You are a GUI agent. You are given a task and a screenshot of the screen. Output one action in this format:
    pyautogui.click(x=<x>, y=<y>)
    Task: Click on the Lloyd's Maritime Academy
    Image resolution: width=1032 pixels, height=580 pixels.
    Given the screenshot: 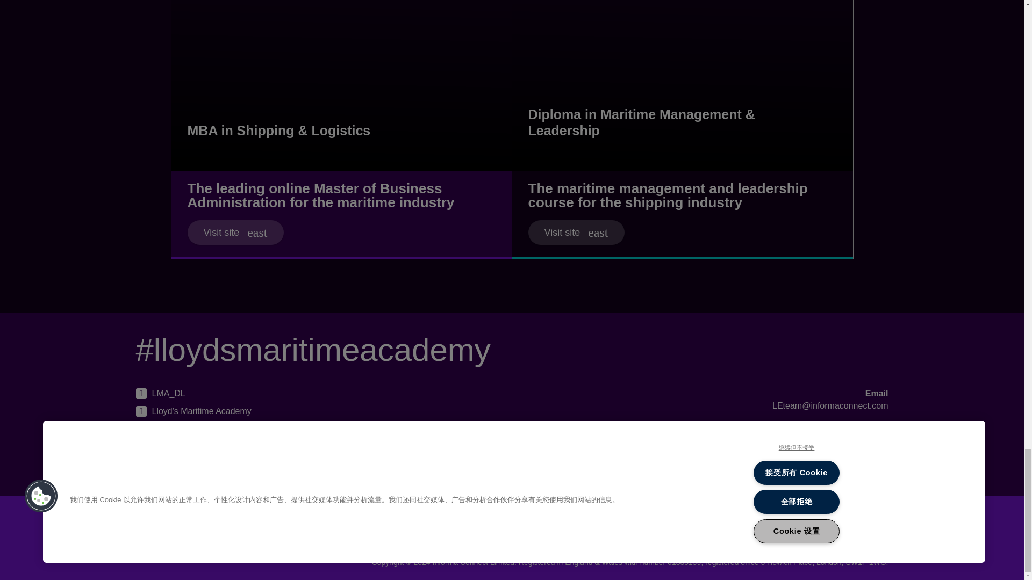 What is the action you would take?
    pyautogui.click(x=192, y=411)
    